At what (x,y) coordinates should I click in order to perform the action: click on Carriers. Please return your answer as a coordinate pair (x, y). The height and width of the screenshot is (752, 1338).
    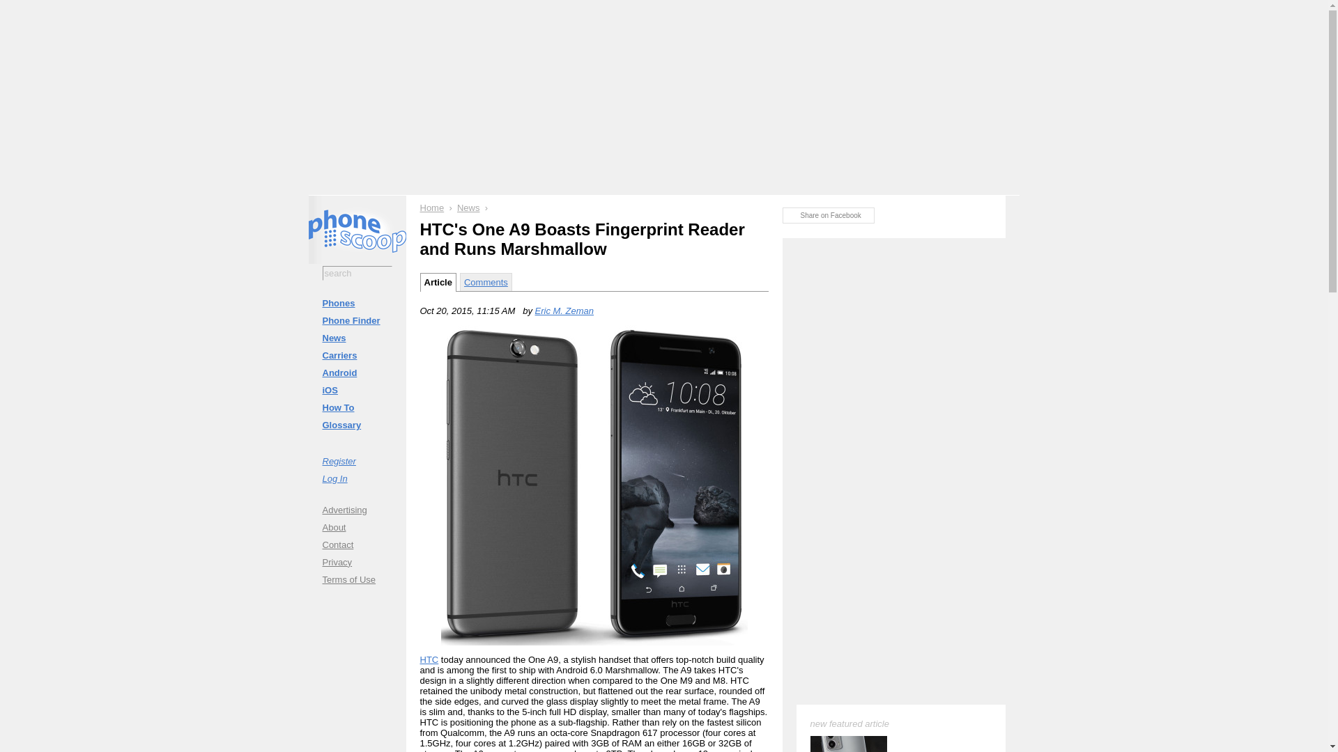
    Looking at the image, I should click on (356, 355).